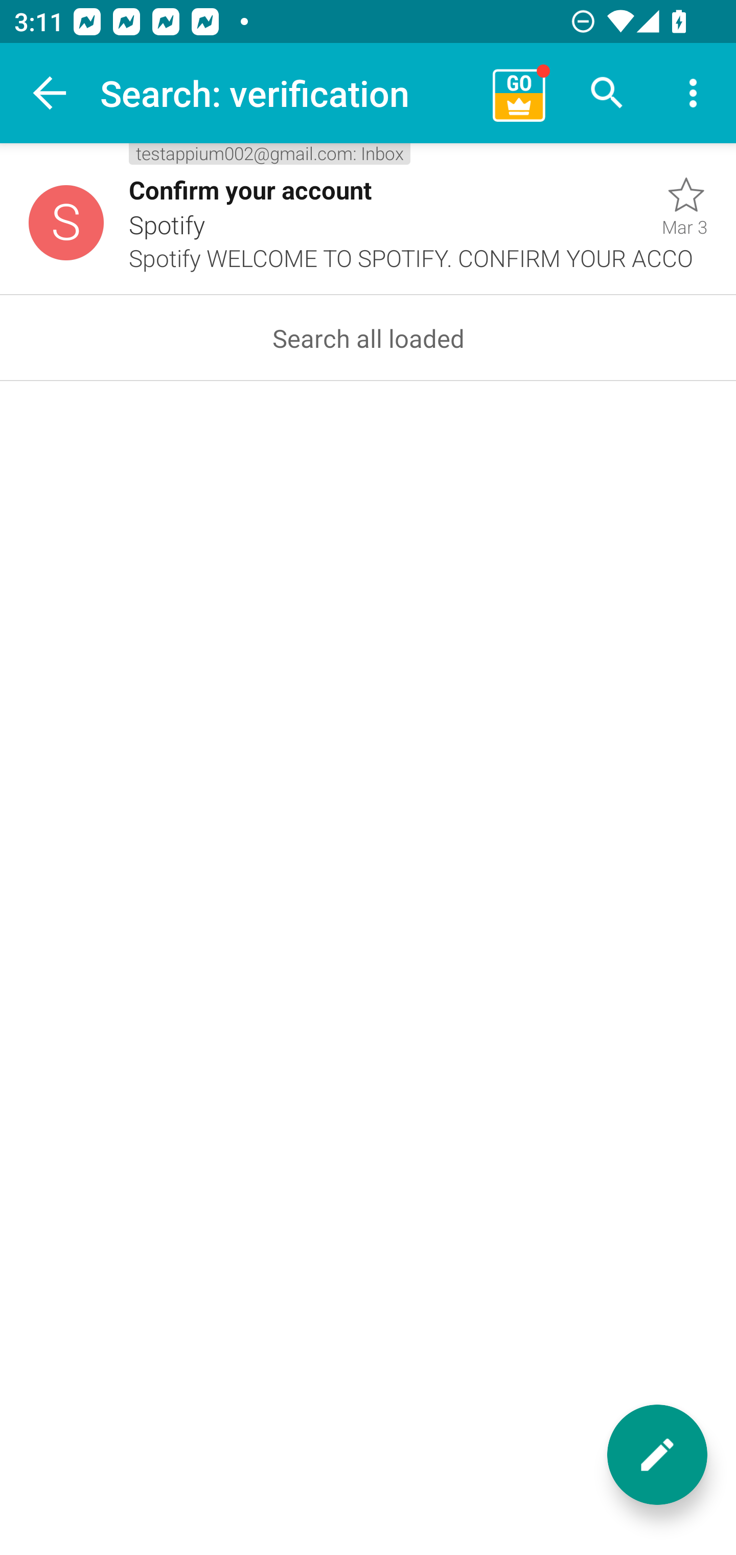 The width and height of the screenshot is (736, 1555). What do you see at coordinates (693, 93) in the screenshot?
I see `More options` at bounding box center [693, 93].